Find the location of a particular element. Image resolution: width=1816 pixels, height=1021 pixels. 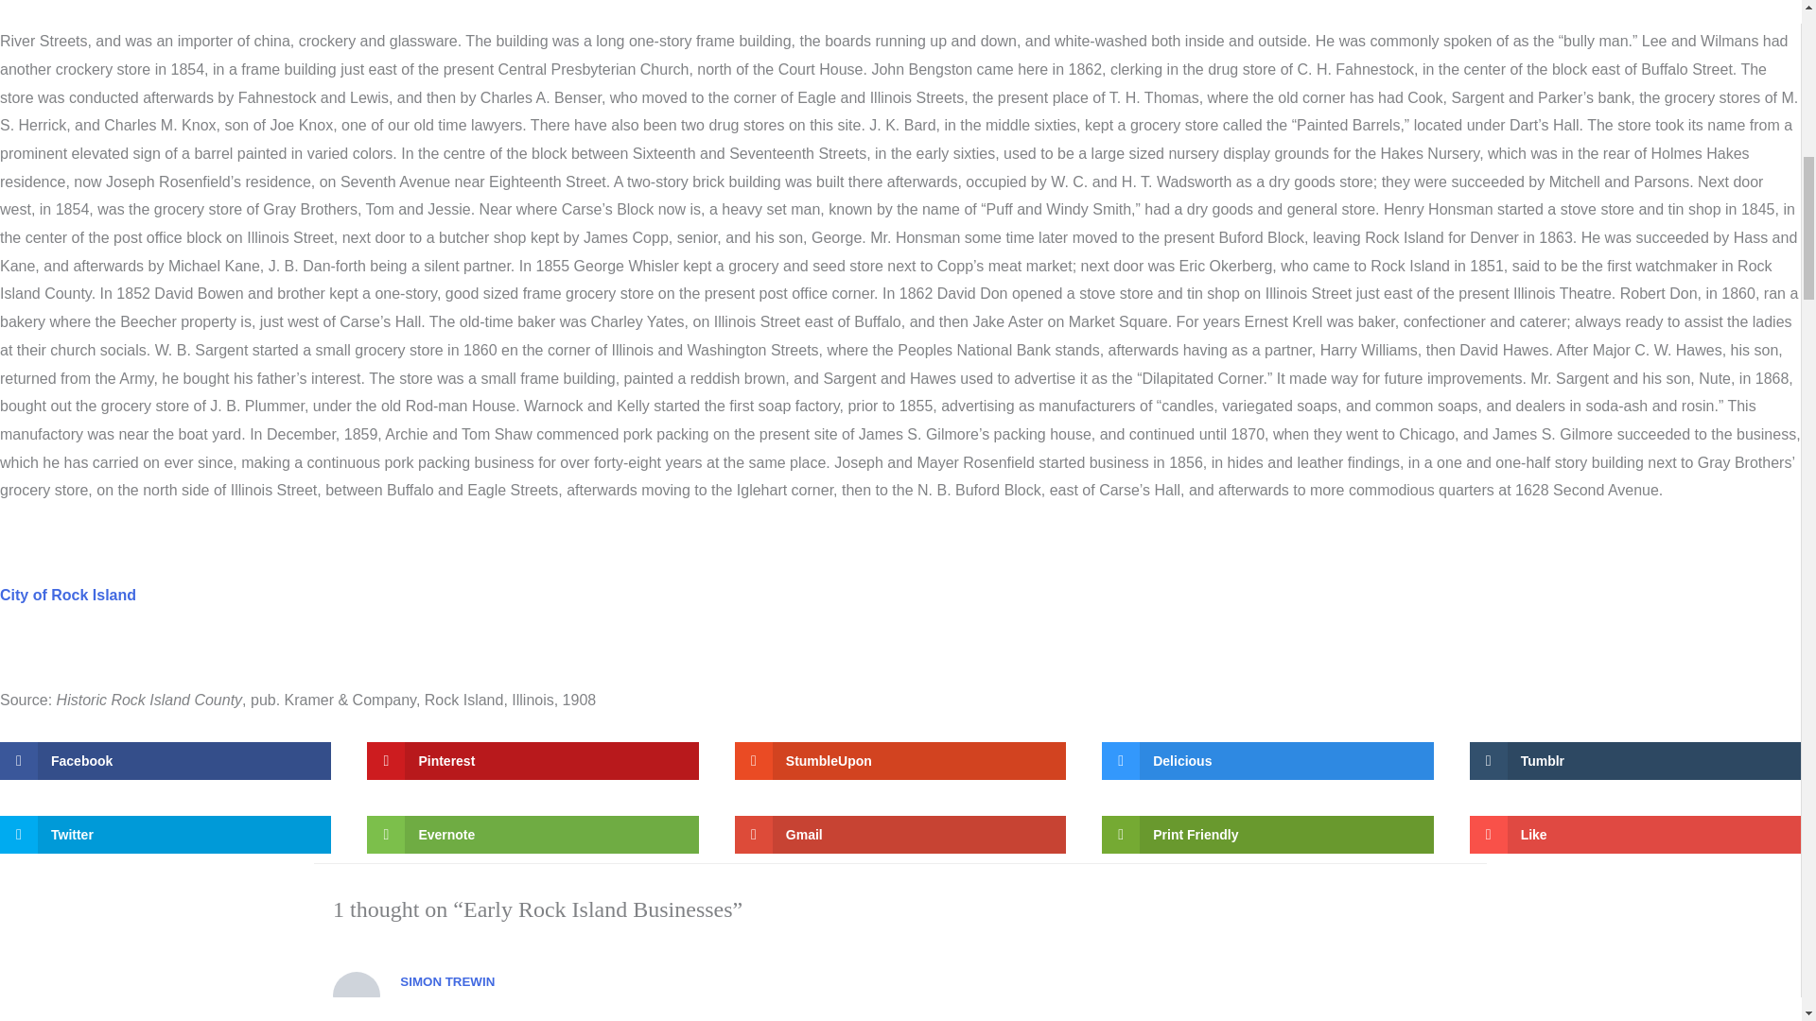

Twitter is located at coordinates (165, 834).